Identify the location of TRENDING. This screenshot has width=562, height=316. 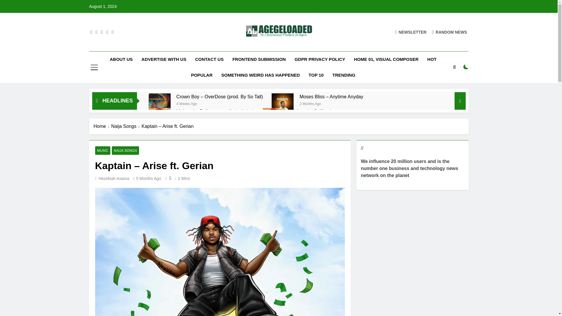
(344, 75).